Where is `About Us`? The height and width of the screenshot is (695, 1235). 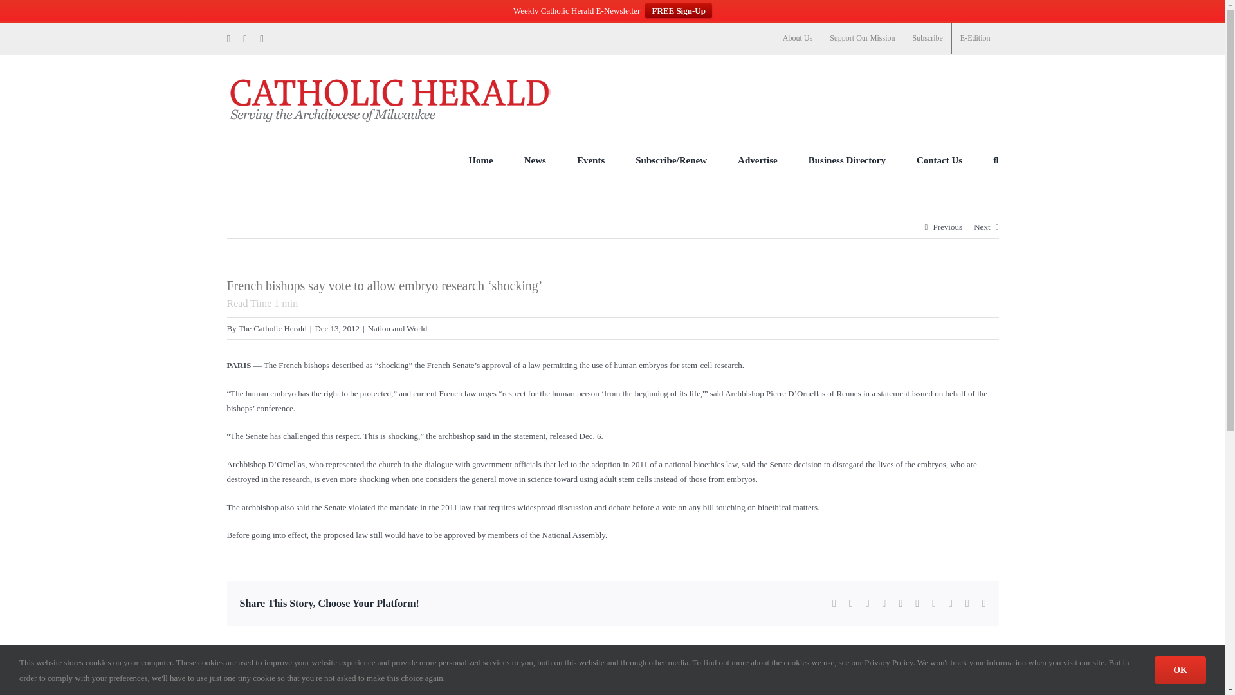
About Us is located at coordinates (798, 39).